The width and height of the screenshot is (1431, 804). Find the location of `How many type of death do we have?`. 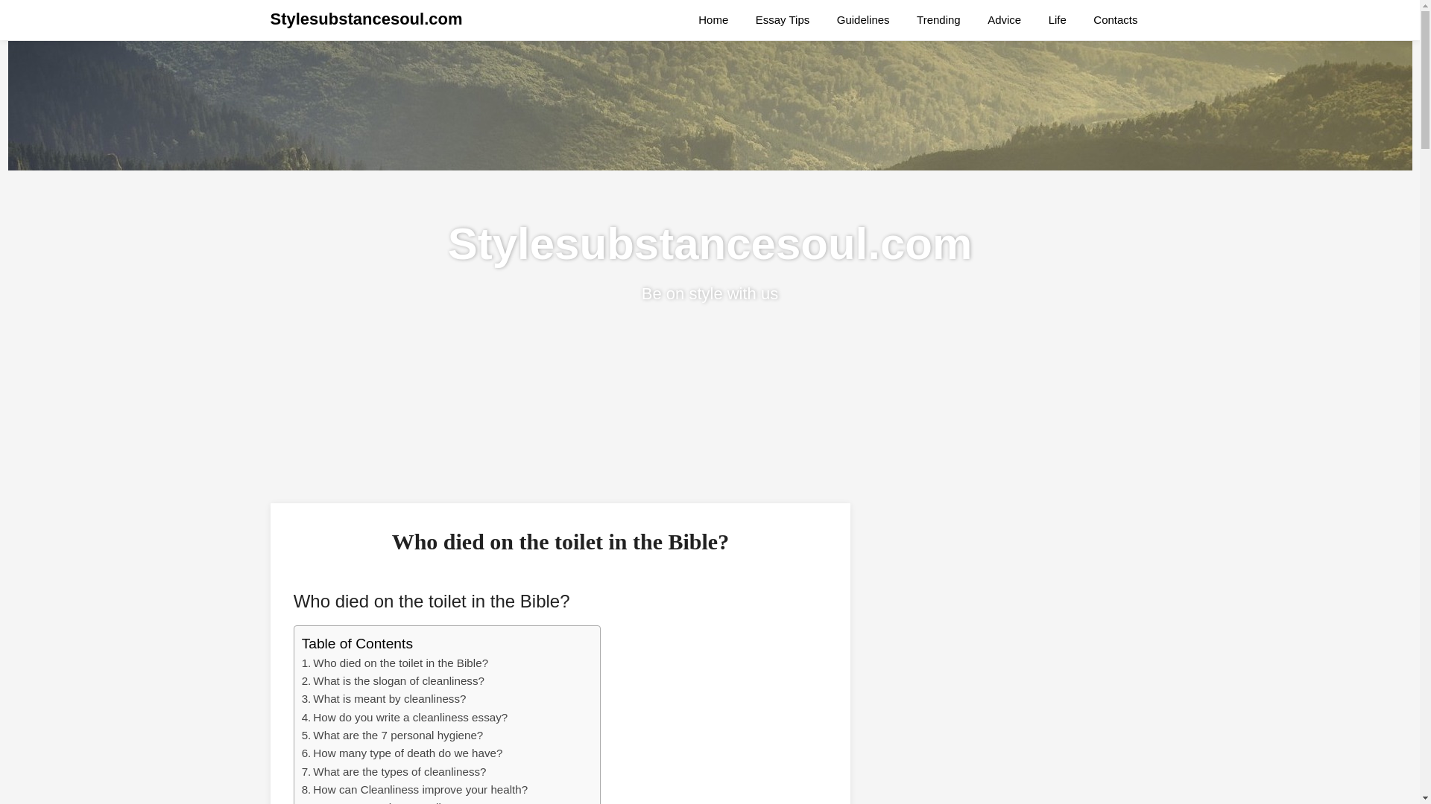

How many type of death do we have? is located at coordinates (407, 753).